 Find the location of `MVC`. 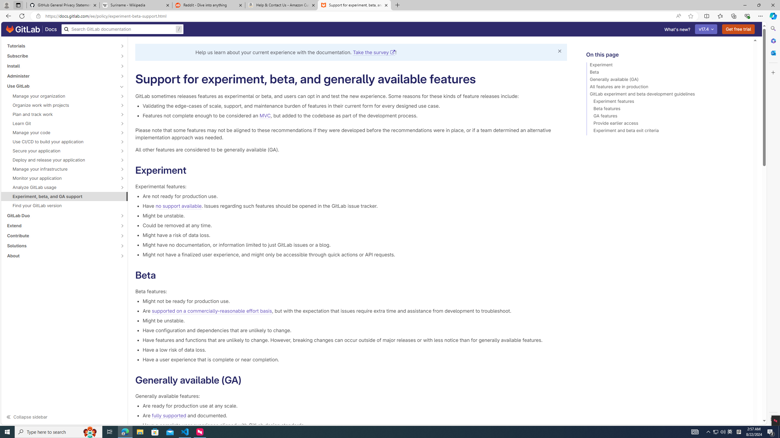

MVC is located at coordinates (264, 116).